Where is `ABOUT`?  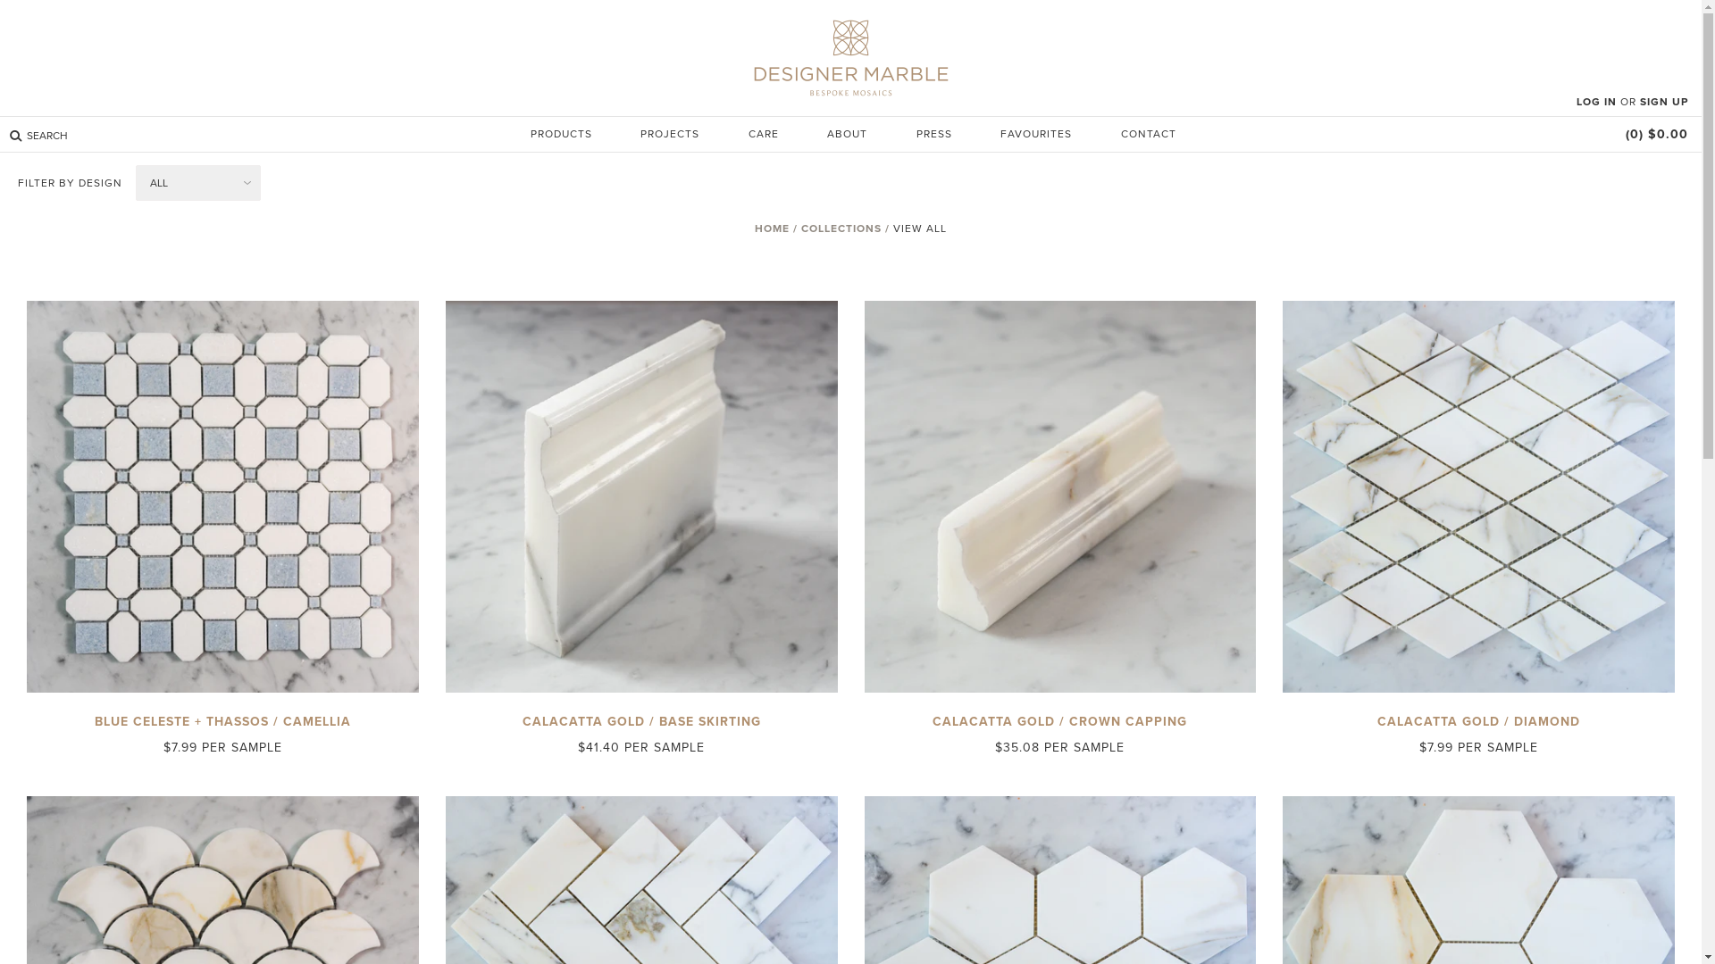
ABOUT is located at coordinates (847, 132).